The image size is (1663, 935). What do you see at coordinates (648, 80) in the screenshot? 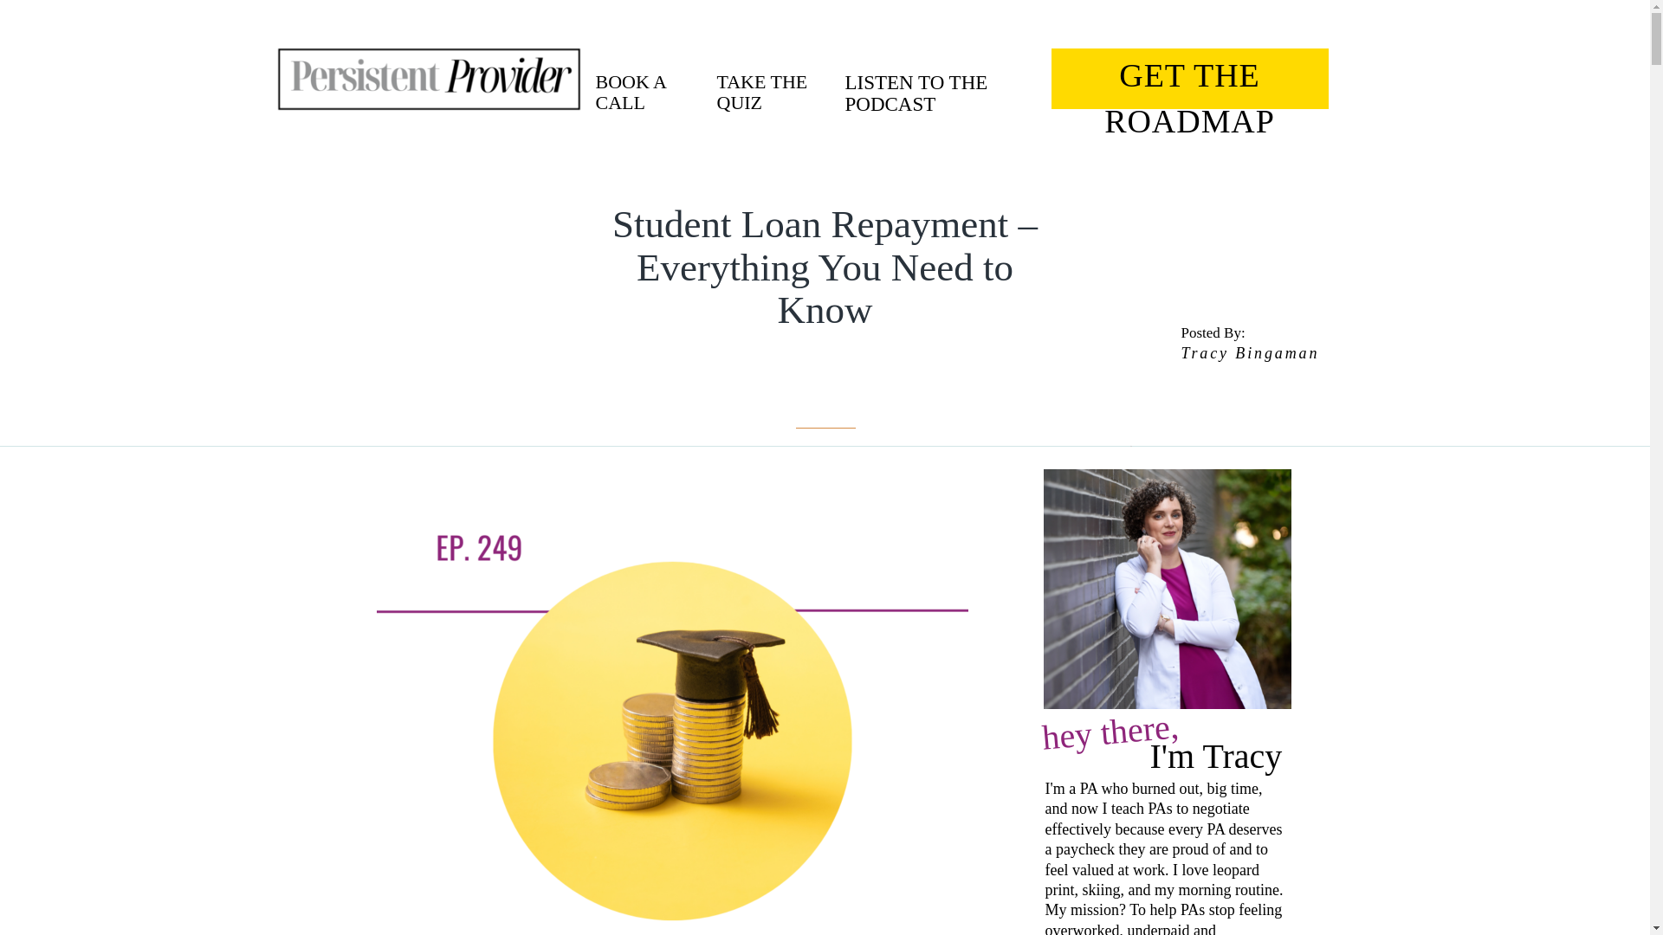
I see `BOOK A CALL` at bounding box center [648, 80].